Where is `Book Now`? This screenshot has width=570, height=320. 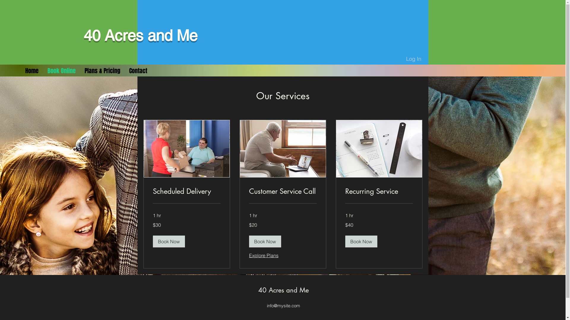 Book Now is located at coordinates (169, 241).